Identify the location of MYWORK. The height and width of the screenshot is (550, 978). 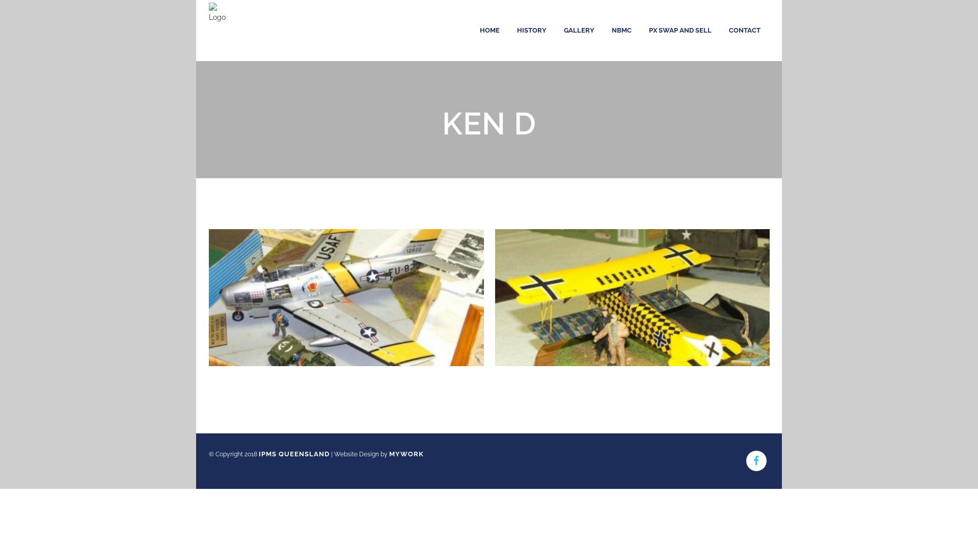
(406, 454).